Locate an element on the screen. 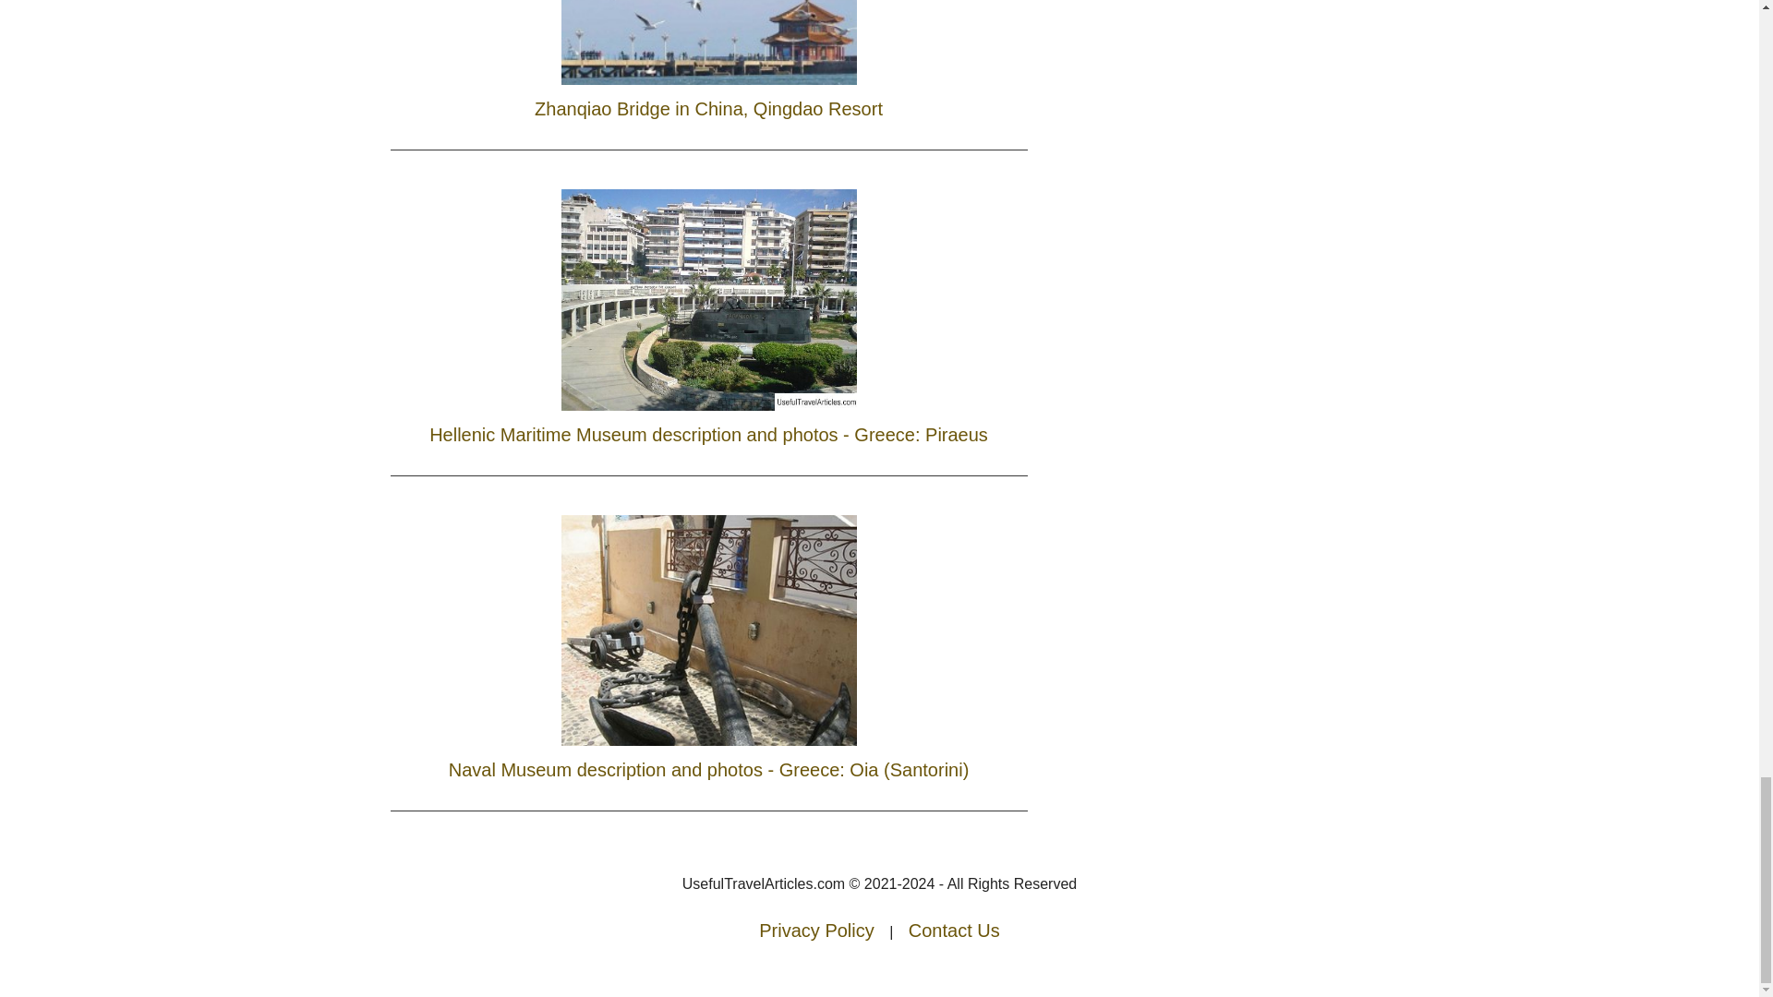 The height and width of the screenshot is (997, 1773). Zhanqiao Bridge in China, Qingdao Resort is located at coordinates (707, 65).